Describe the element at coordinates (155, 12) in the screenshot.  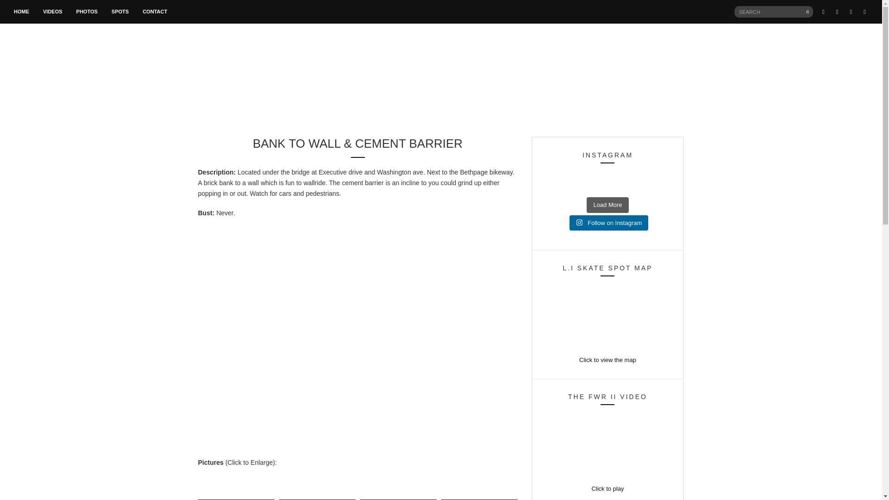
I see `CONTACT` at that location.